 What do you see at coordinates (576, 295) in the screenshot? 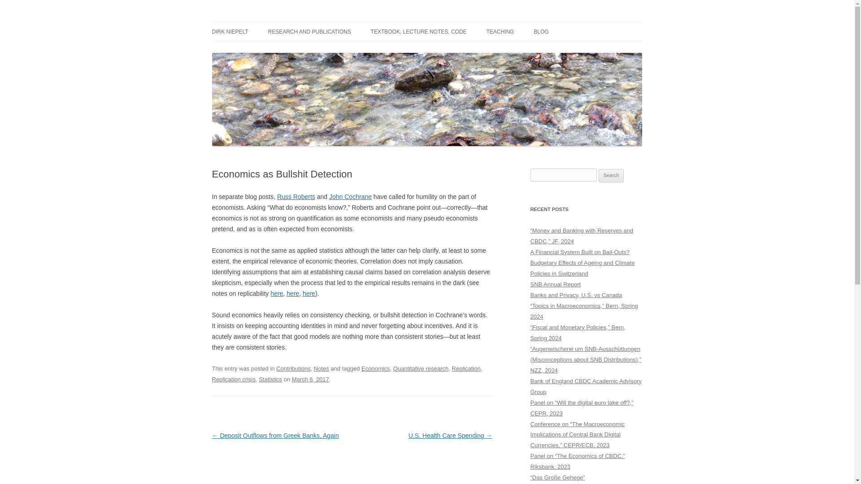
I see `Banks and Privacy, U.S. vs Canada` at bounding box center [576, 295].